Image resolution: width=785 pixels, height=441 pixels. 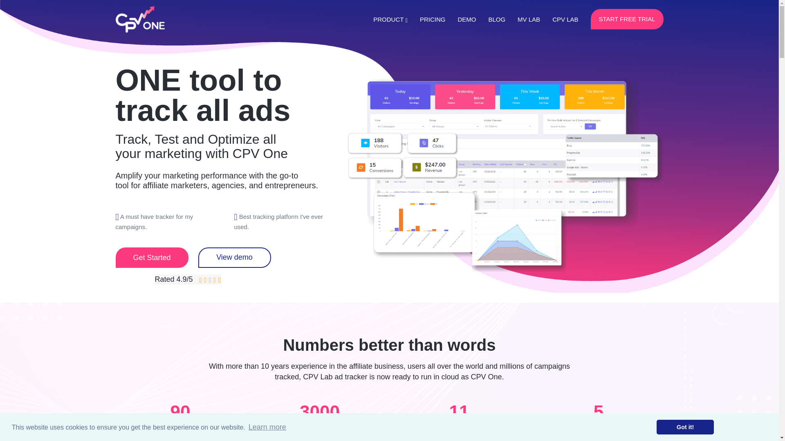 What do you see at coordinates (626, 19) in the screenshot?
I see `START FREE TRIAL` at bounding box center [626, 19].